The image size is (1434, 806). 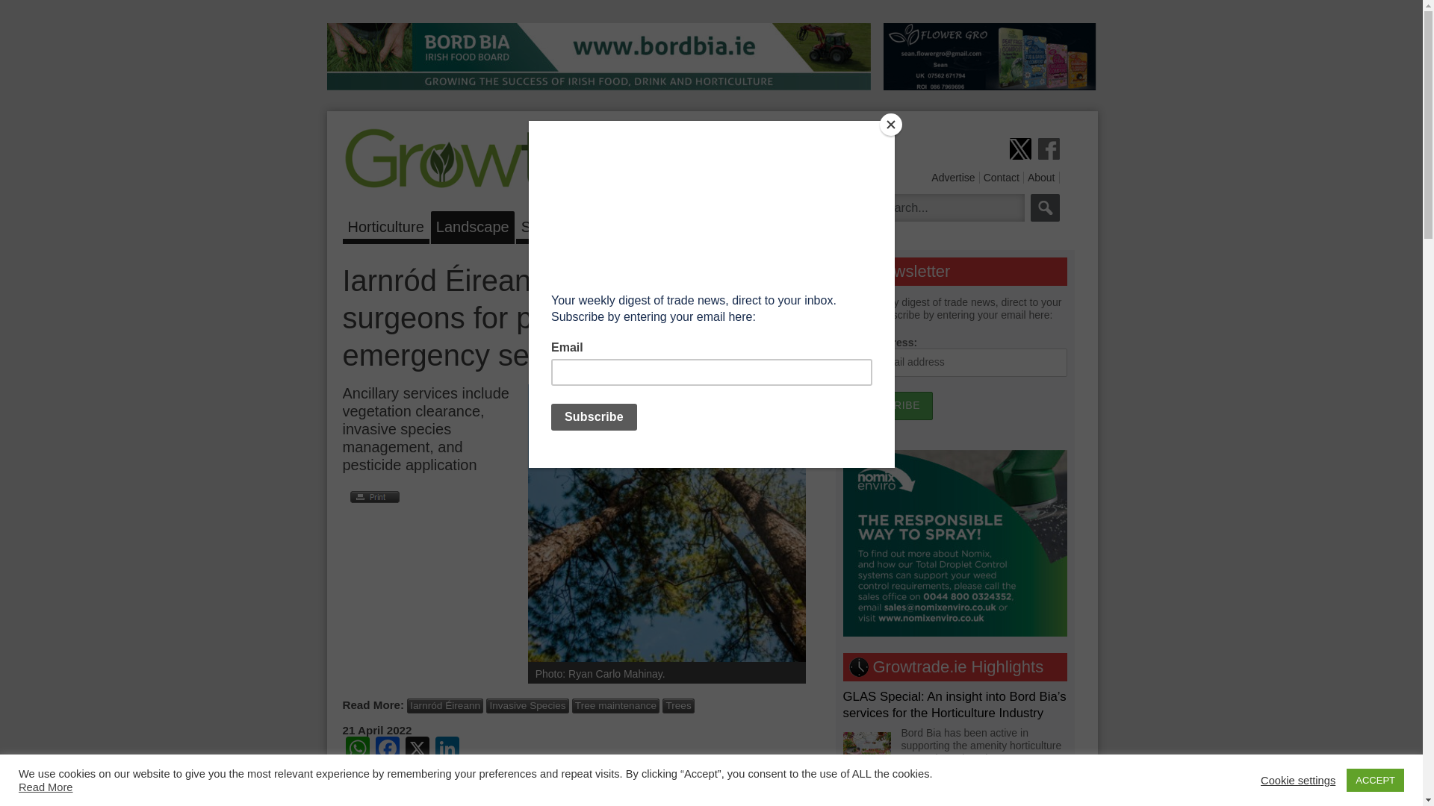 I want to click on Retail, so click(x=651, y=224).